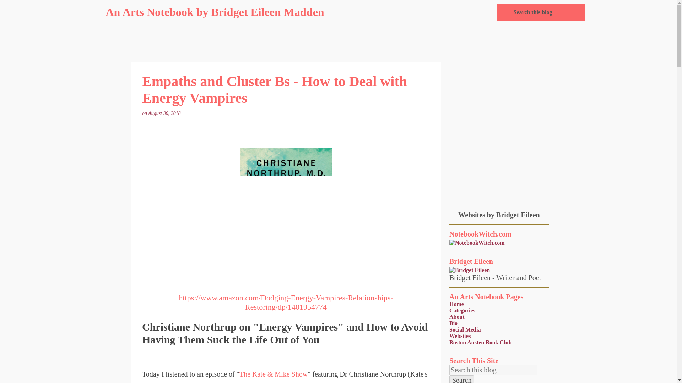 This screenshot has width=682, height=383. What do you see at coordinates (462, 379) in the screenshot?
I see `Search` at bounding box center [462, 379].